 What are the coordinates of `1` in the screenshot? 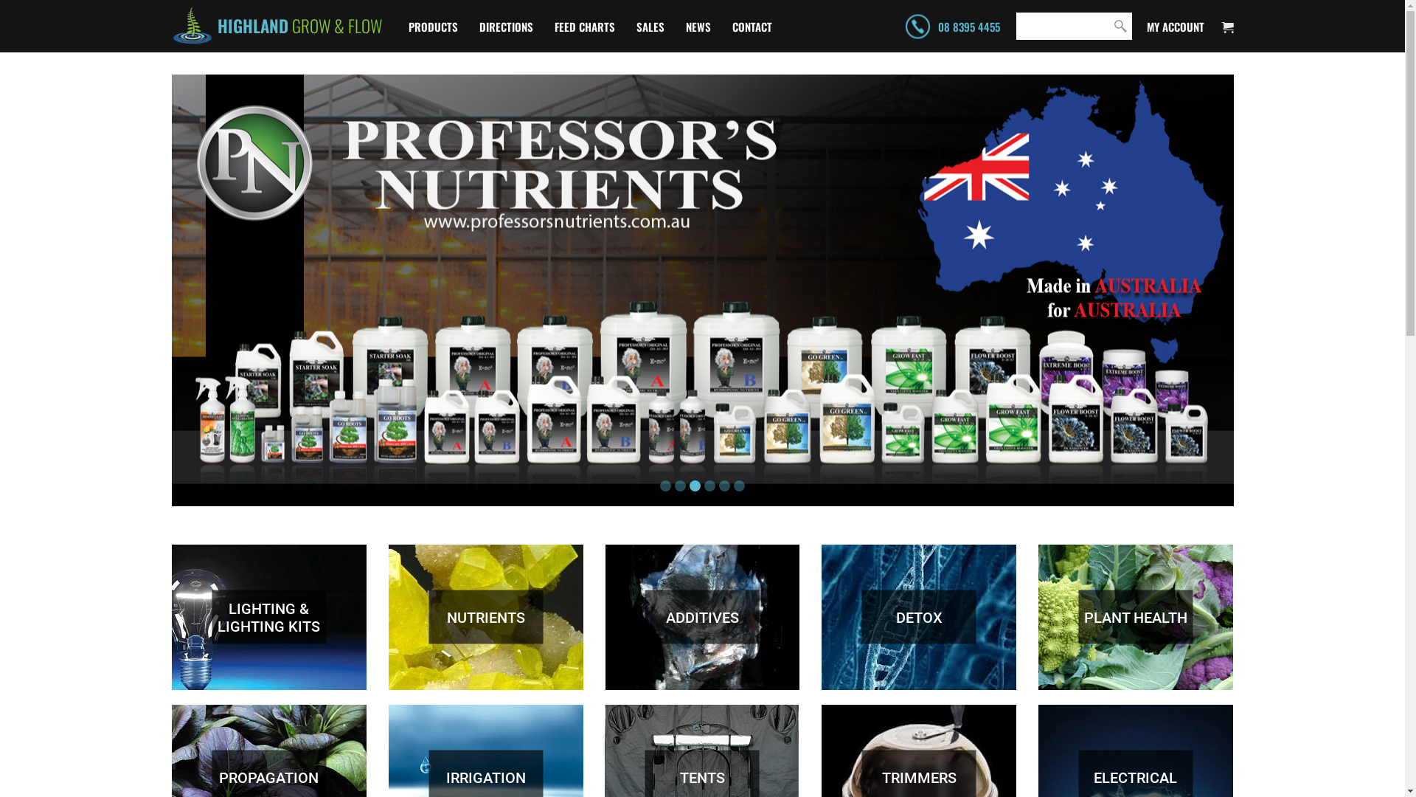 It's located at (665, 486).